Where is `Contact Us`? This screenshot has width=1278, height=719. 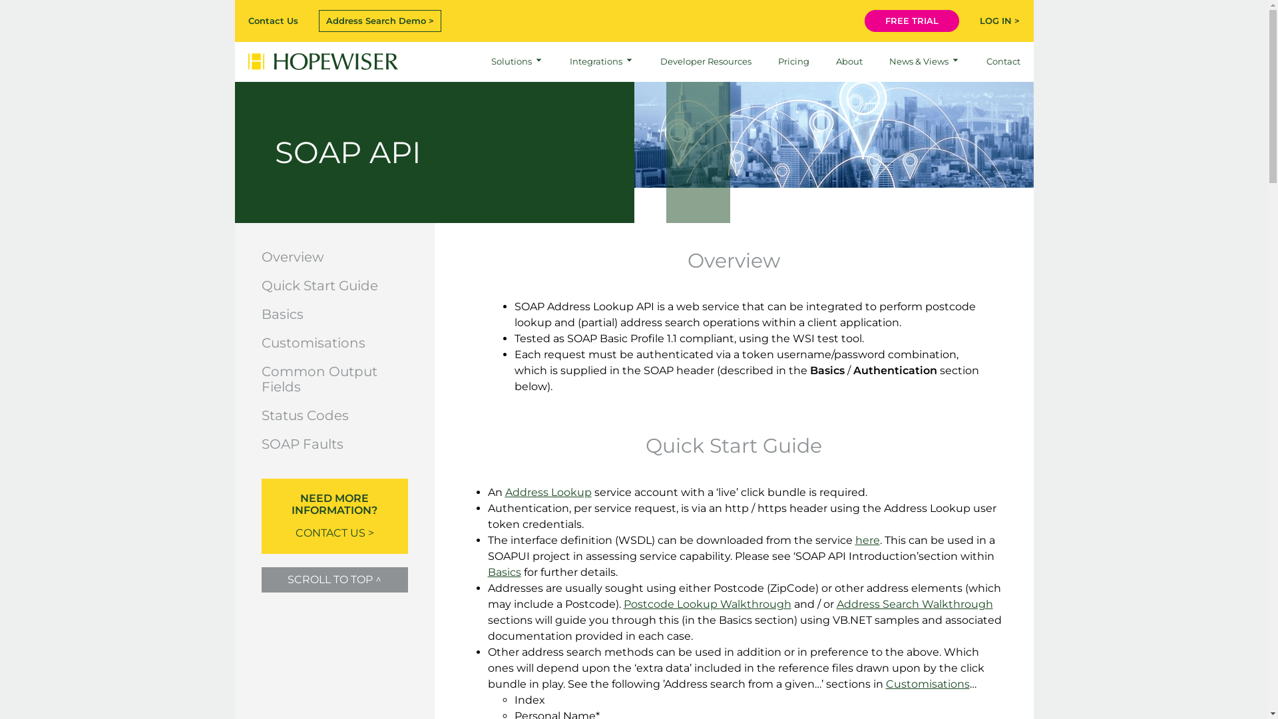 Contact Us is located at coordinates (273, 21).